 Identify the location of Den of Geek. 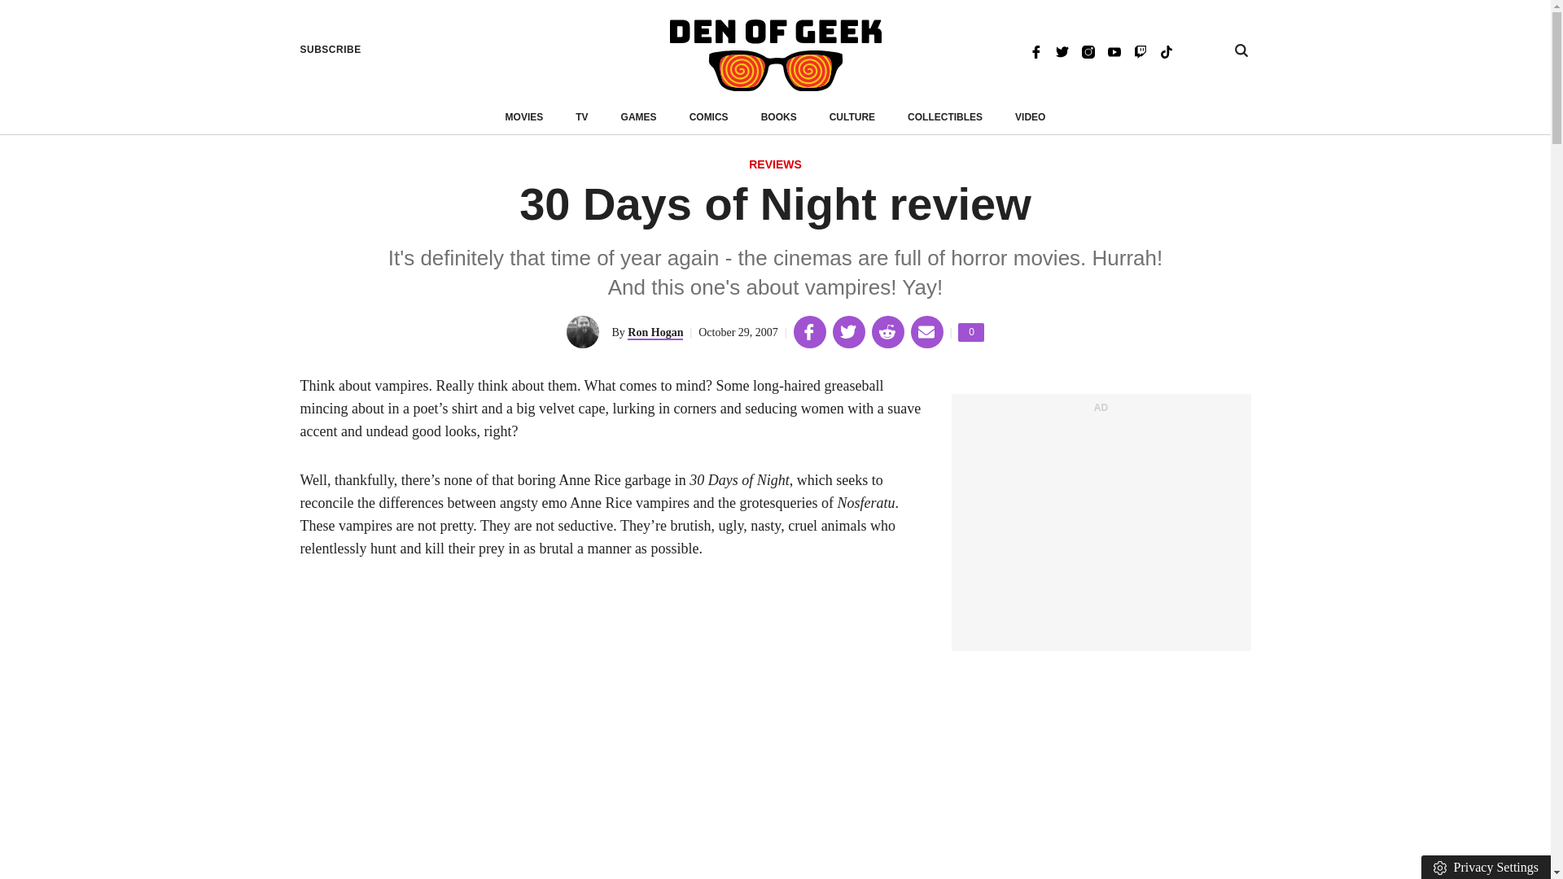
(331, 50).